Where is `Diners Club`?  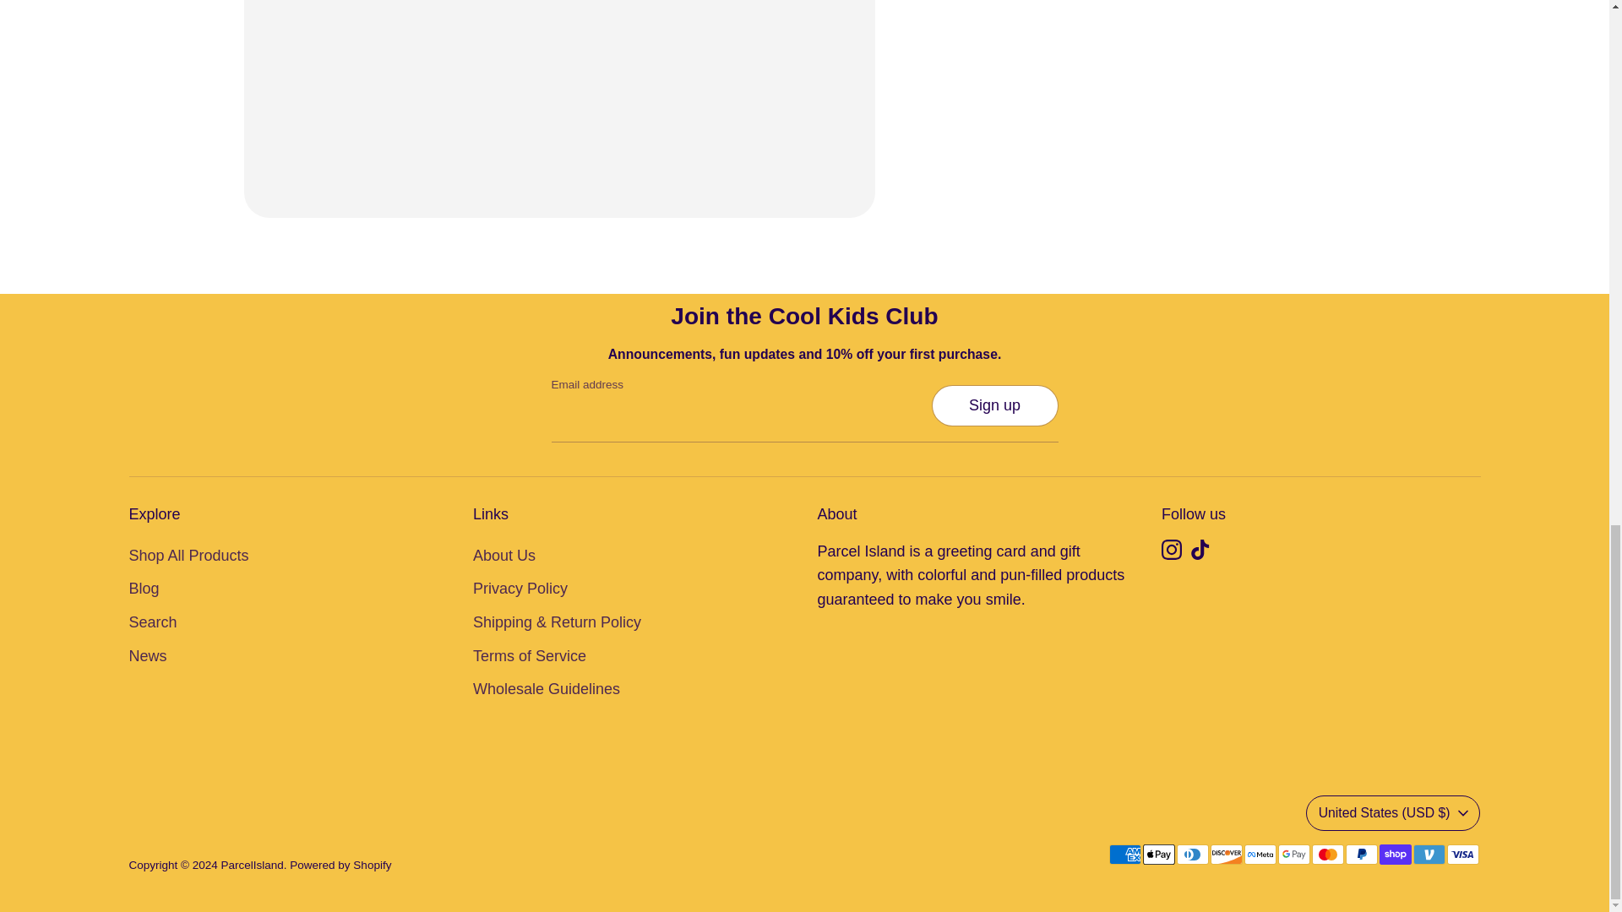
Diners Club is located at coordinates (1192, 855).